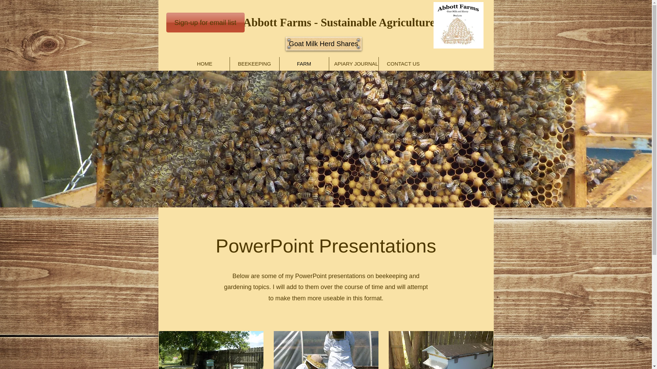 The image size is (657, 369). I want to click on Goat Milk Herd Shares, so click(323, 44).